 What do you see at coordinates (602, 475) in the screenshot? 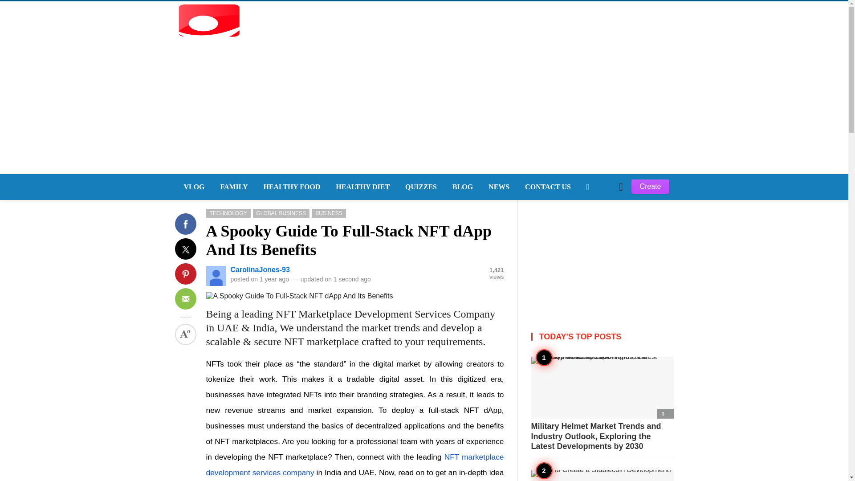
I see `How to Create a Stablecoin Development?` at bounding box center [602, 475].